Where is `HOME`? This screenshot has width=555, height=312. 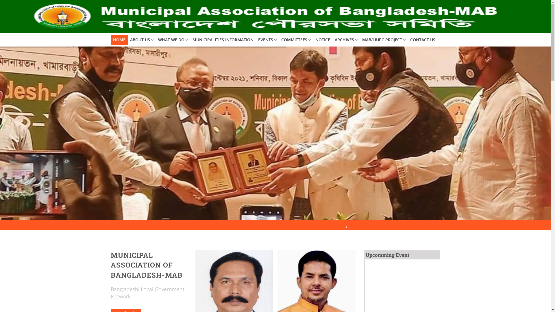 HOME is located at coordinates (119, 40).